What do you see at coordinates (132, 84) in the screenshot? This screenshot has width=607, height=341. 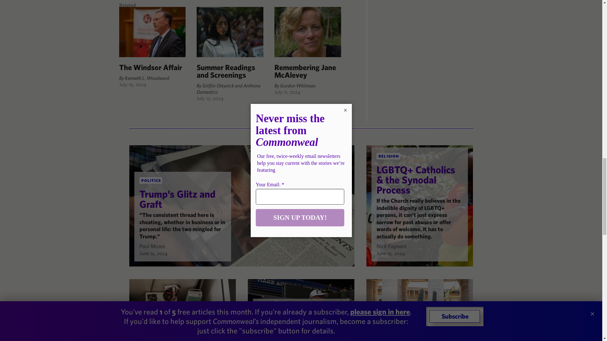 I see `Friday, July 19, 2024 - 12:09` at bounding box center [132, 84].